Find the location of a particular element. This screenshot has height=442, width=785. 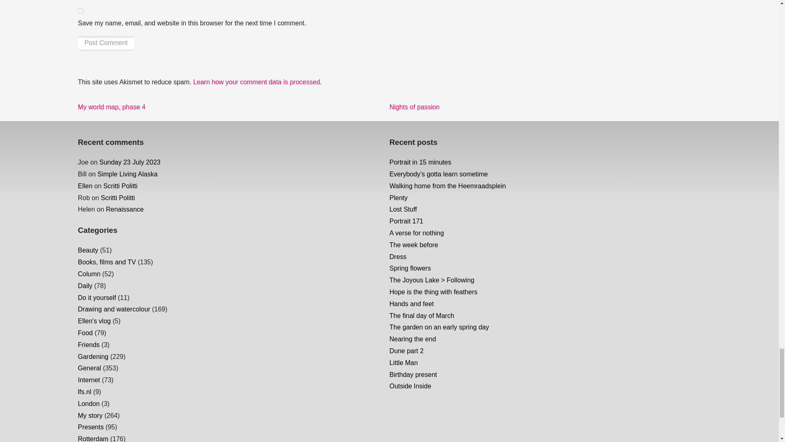

Sunday 23 July 2023 is located at coordinates (93, 356).